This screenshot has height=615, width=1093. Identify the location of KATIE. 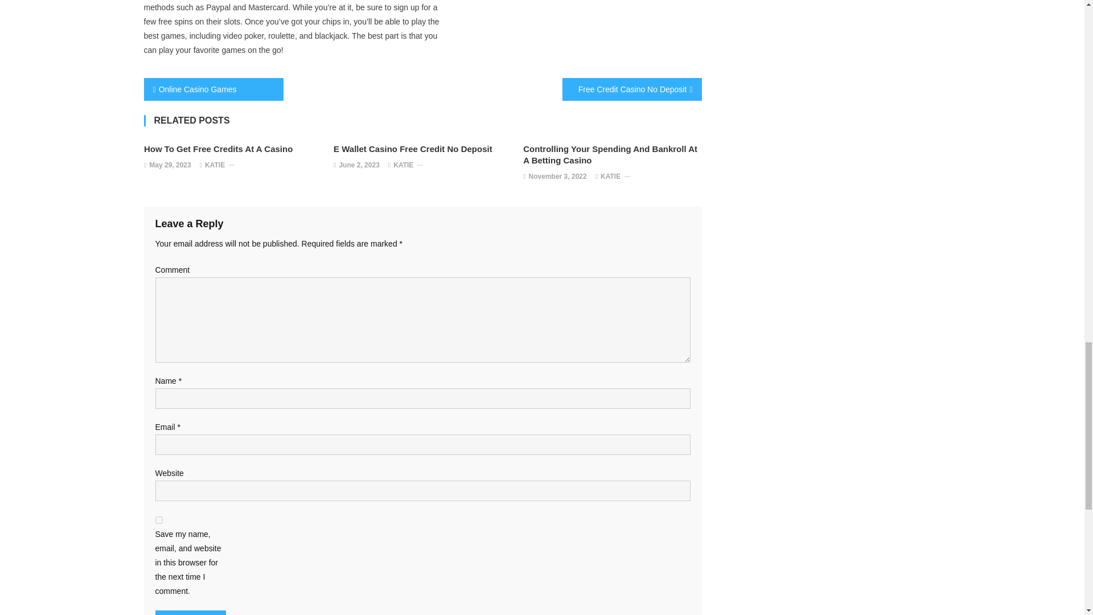
(215, 165).